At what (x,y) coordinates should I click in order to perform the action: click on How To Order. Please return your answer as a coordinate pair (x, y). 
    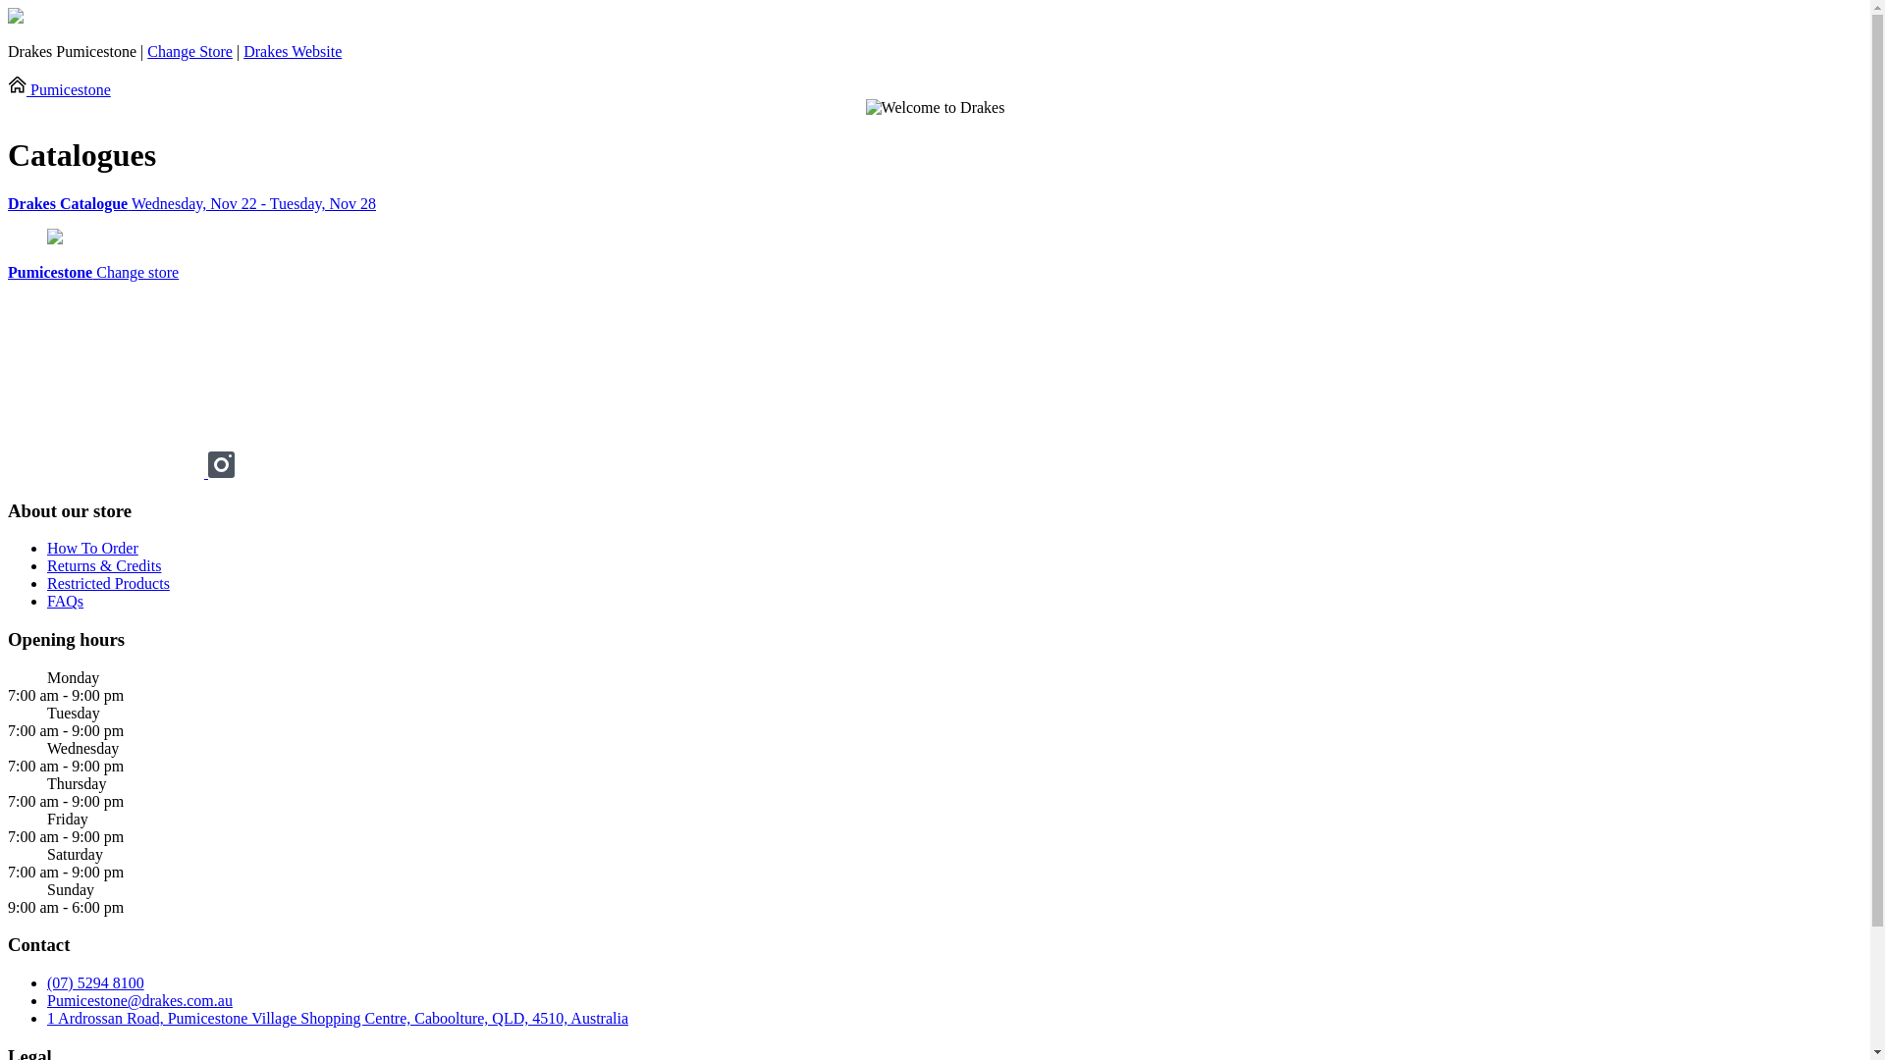
    Looking at the image, I should click on (92, 548).